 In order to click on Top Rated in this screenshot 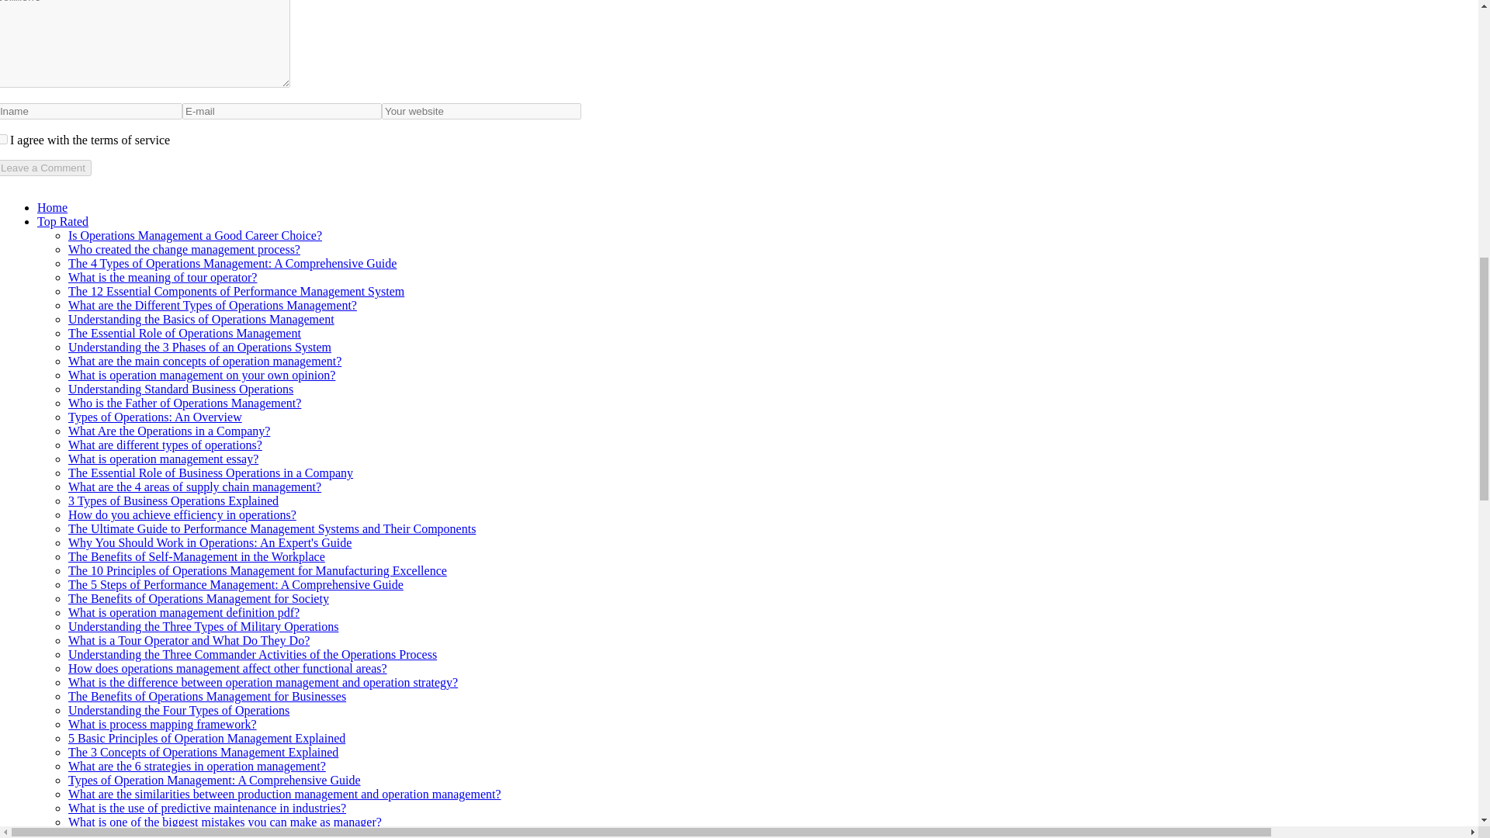, I will do `click(62, 220)`.